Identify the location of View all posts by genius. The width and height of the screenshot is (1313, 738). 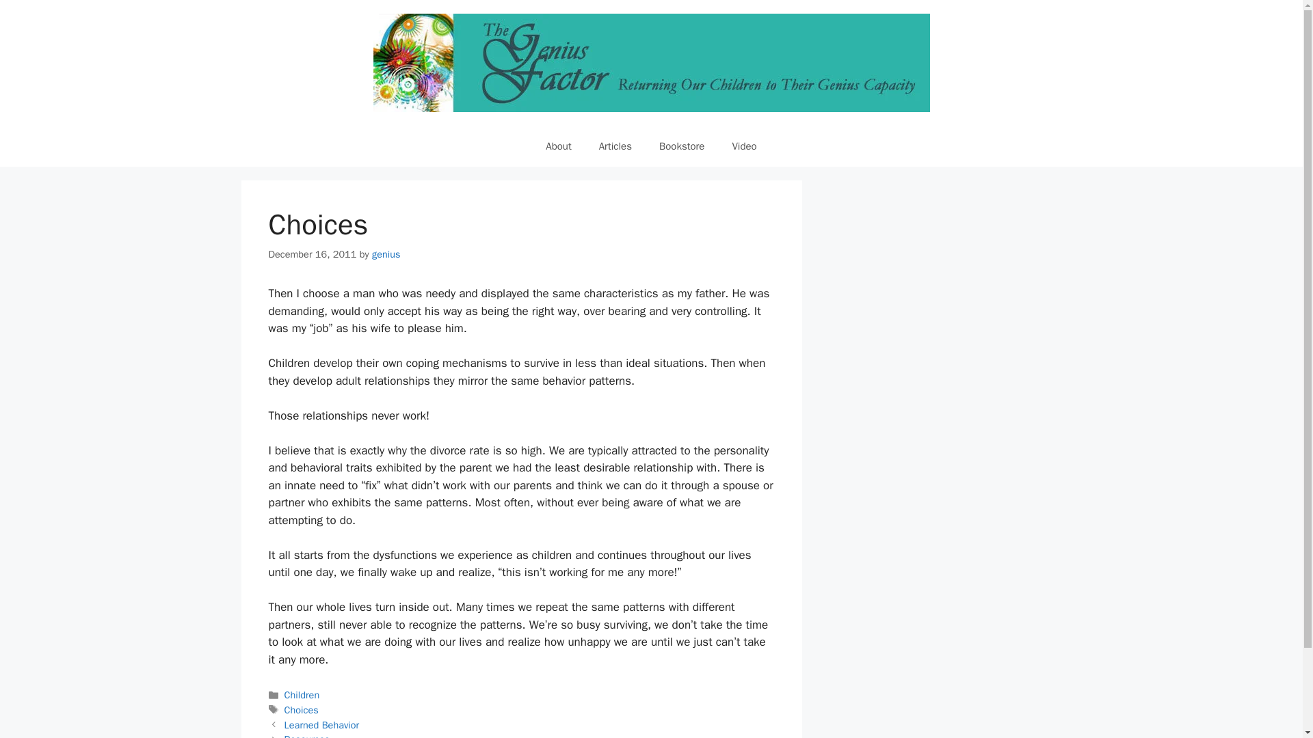
(386, 254).